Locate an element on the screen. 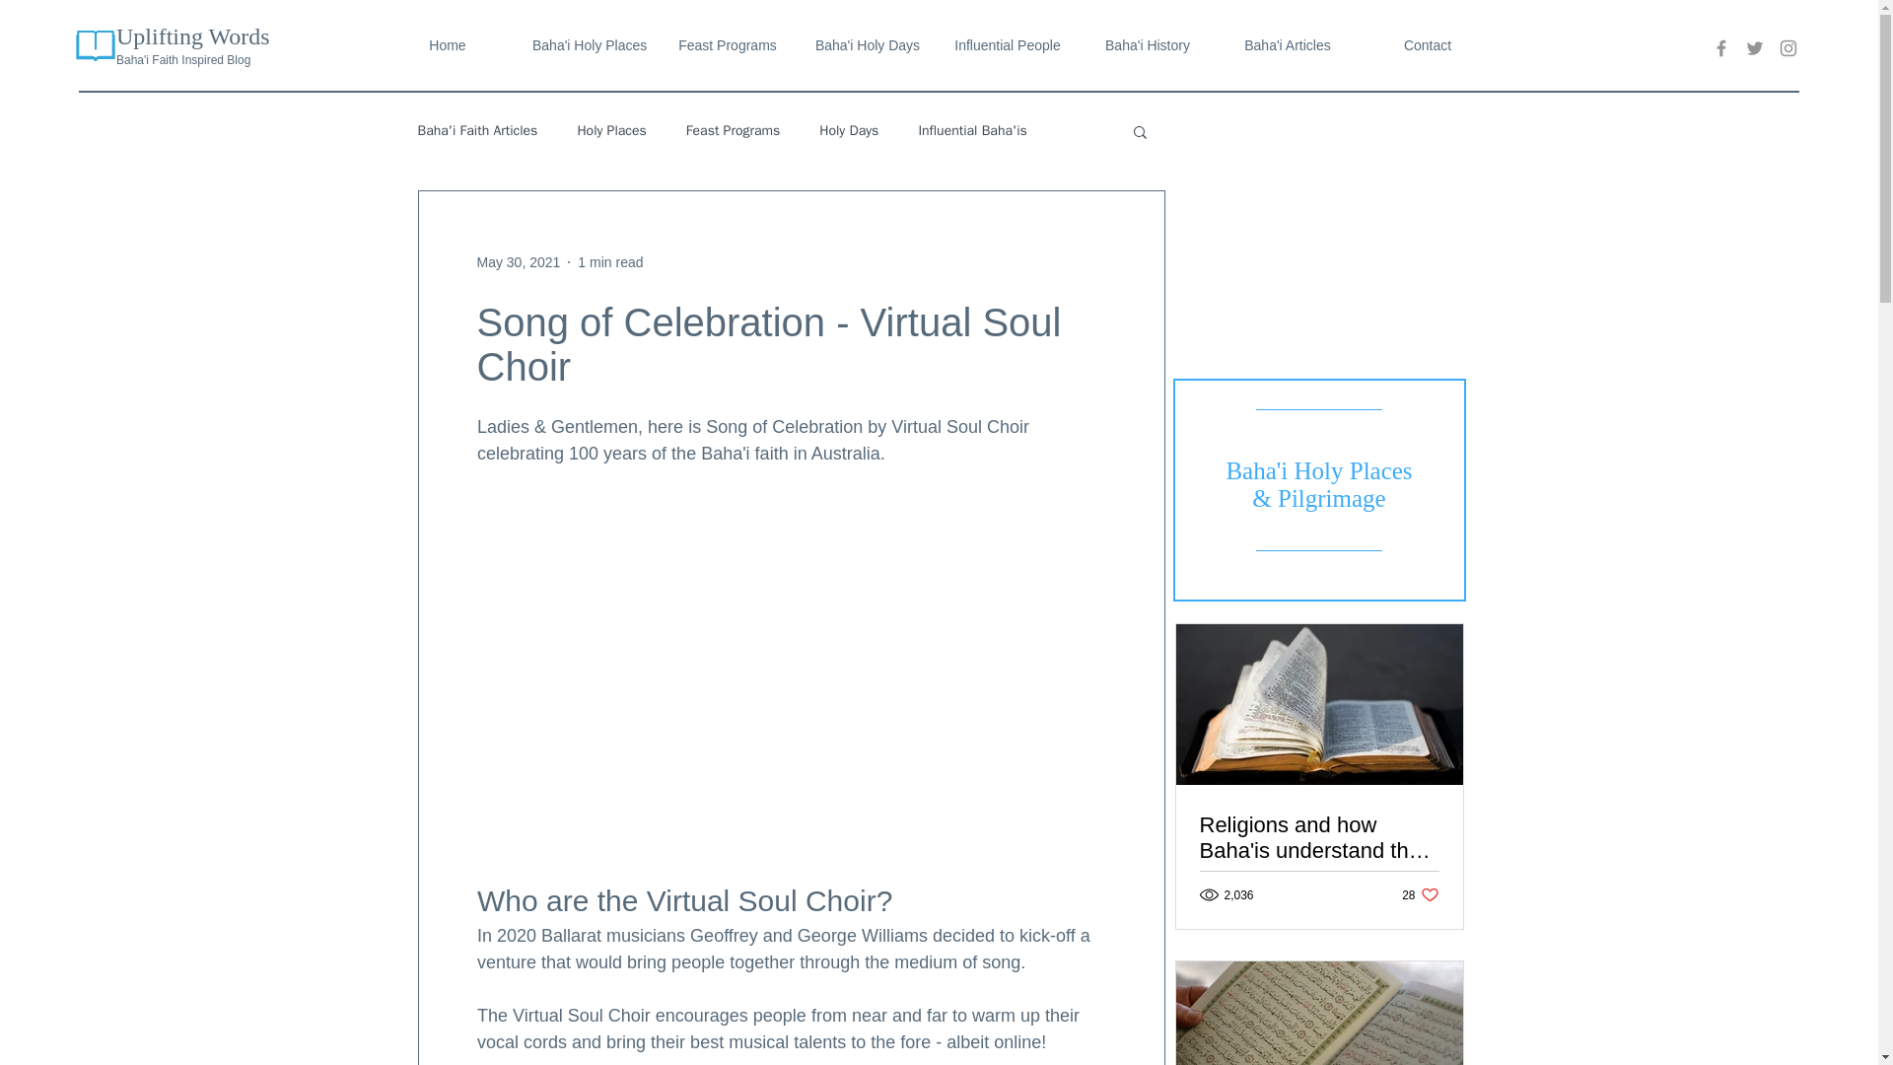 This screenshot has width=1893, height=1065. Feast Programs is located at coordinates (727, 45).